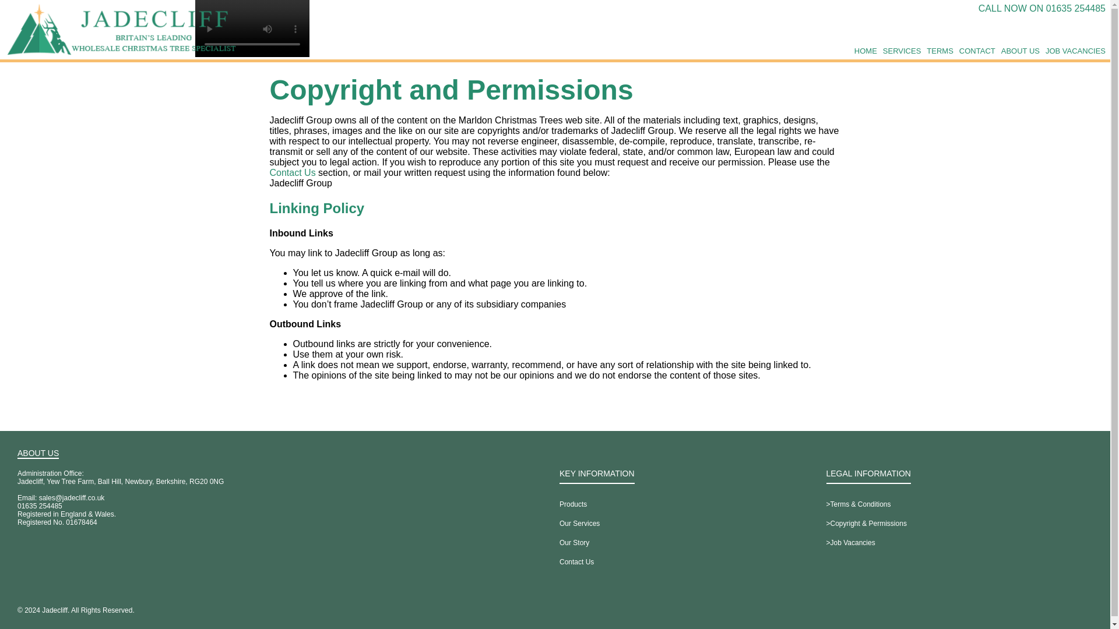  I want to click on Job Vacancies, so click(1075, 51).